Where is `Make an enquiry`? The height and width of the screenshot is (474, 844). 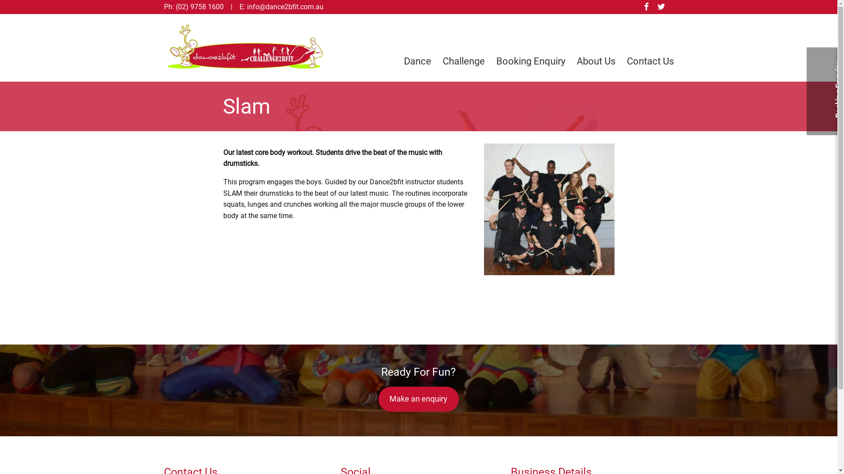 Make an enquiry is located at coordinates (418, 399).